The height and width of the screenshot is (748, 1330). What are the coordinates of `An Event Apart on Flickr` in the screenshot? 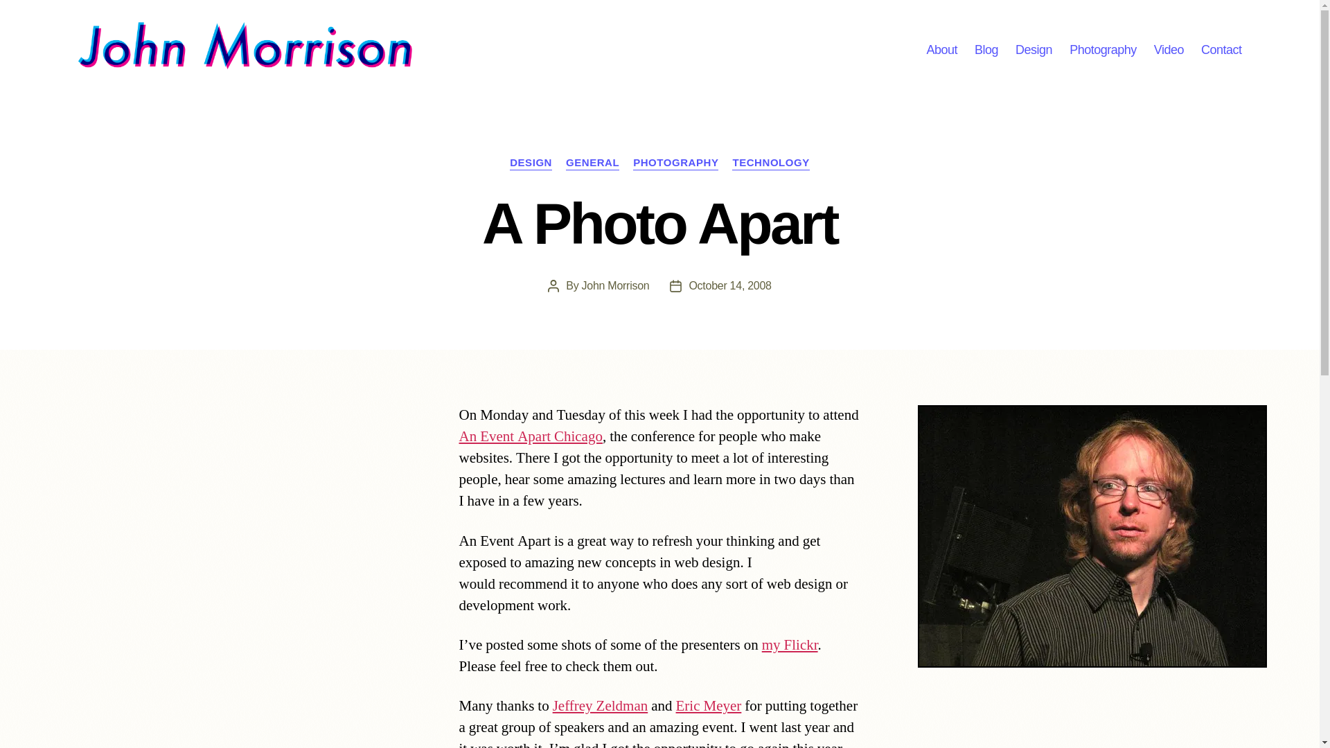 It's located at (790, 645).